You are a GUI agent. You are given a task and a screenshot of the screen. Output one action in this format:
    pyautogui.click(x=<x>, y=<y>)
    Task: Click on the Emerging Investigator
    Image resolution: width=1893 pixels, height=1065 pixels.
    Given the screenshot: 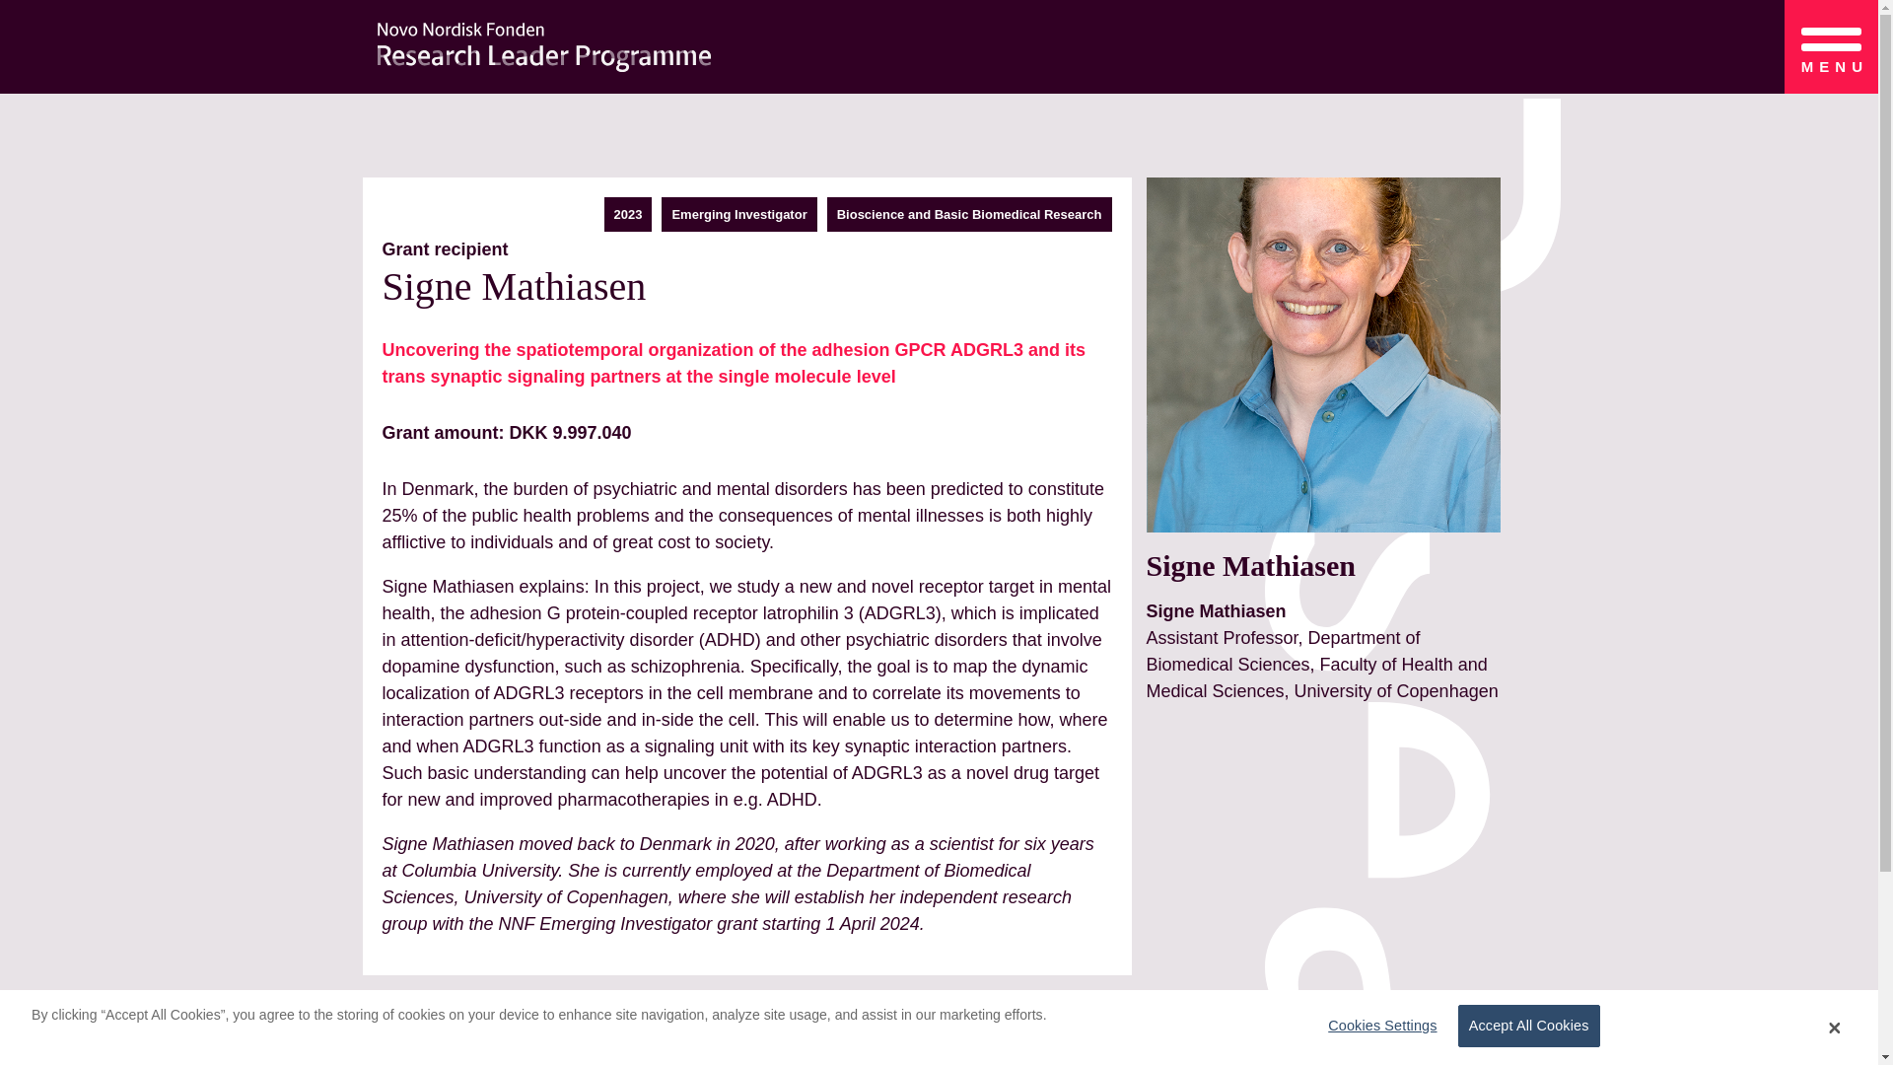 What is the action you would take?
    pyautogui.click(x=738, y=213)
    